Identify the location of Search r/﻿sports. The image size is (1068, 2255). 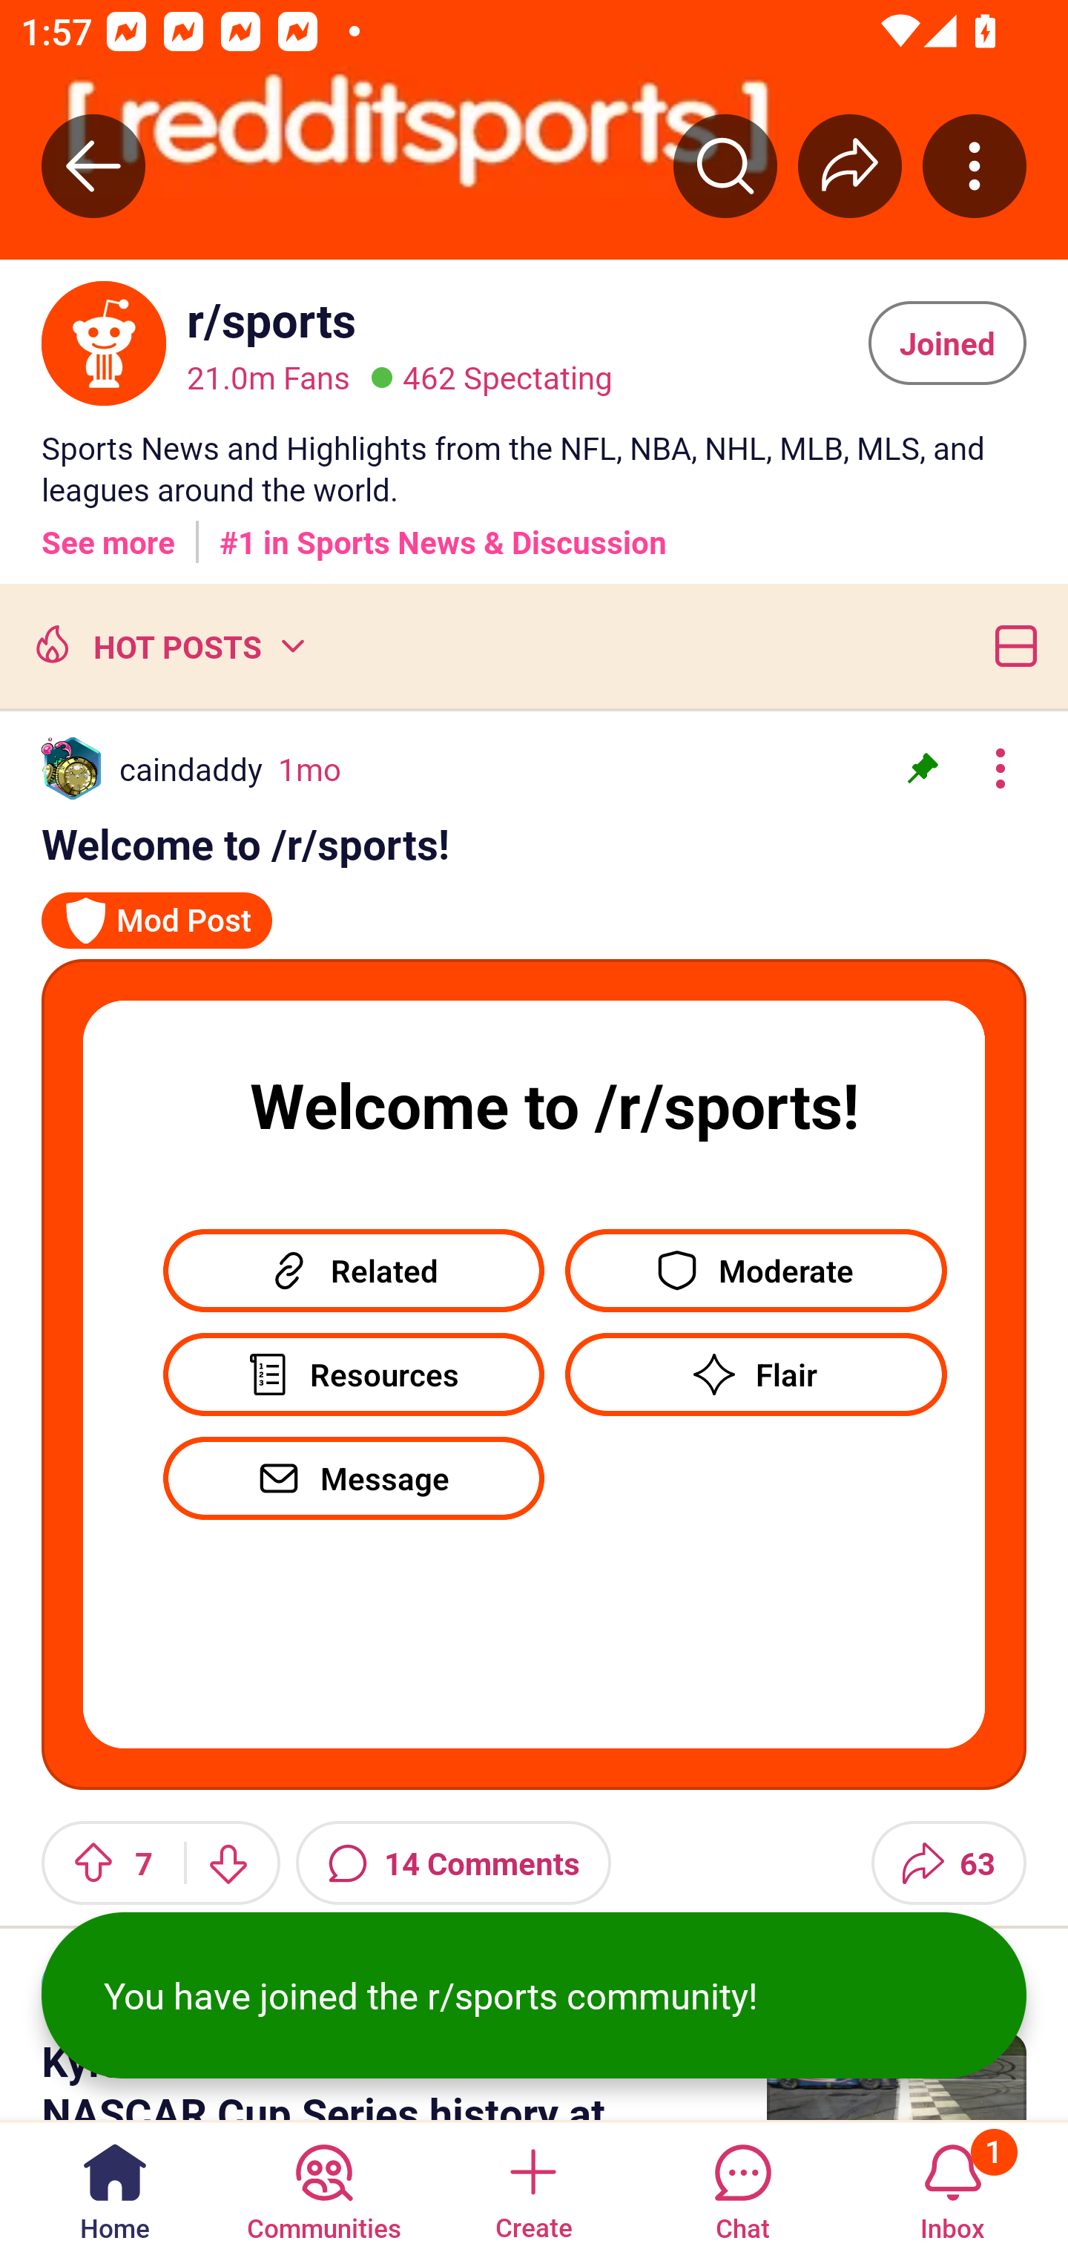
(725, 165).